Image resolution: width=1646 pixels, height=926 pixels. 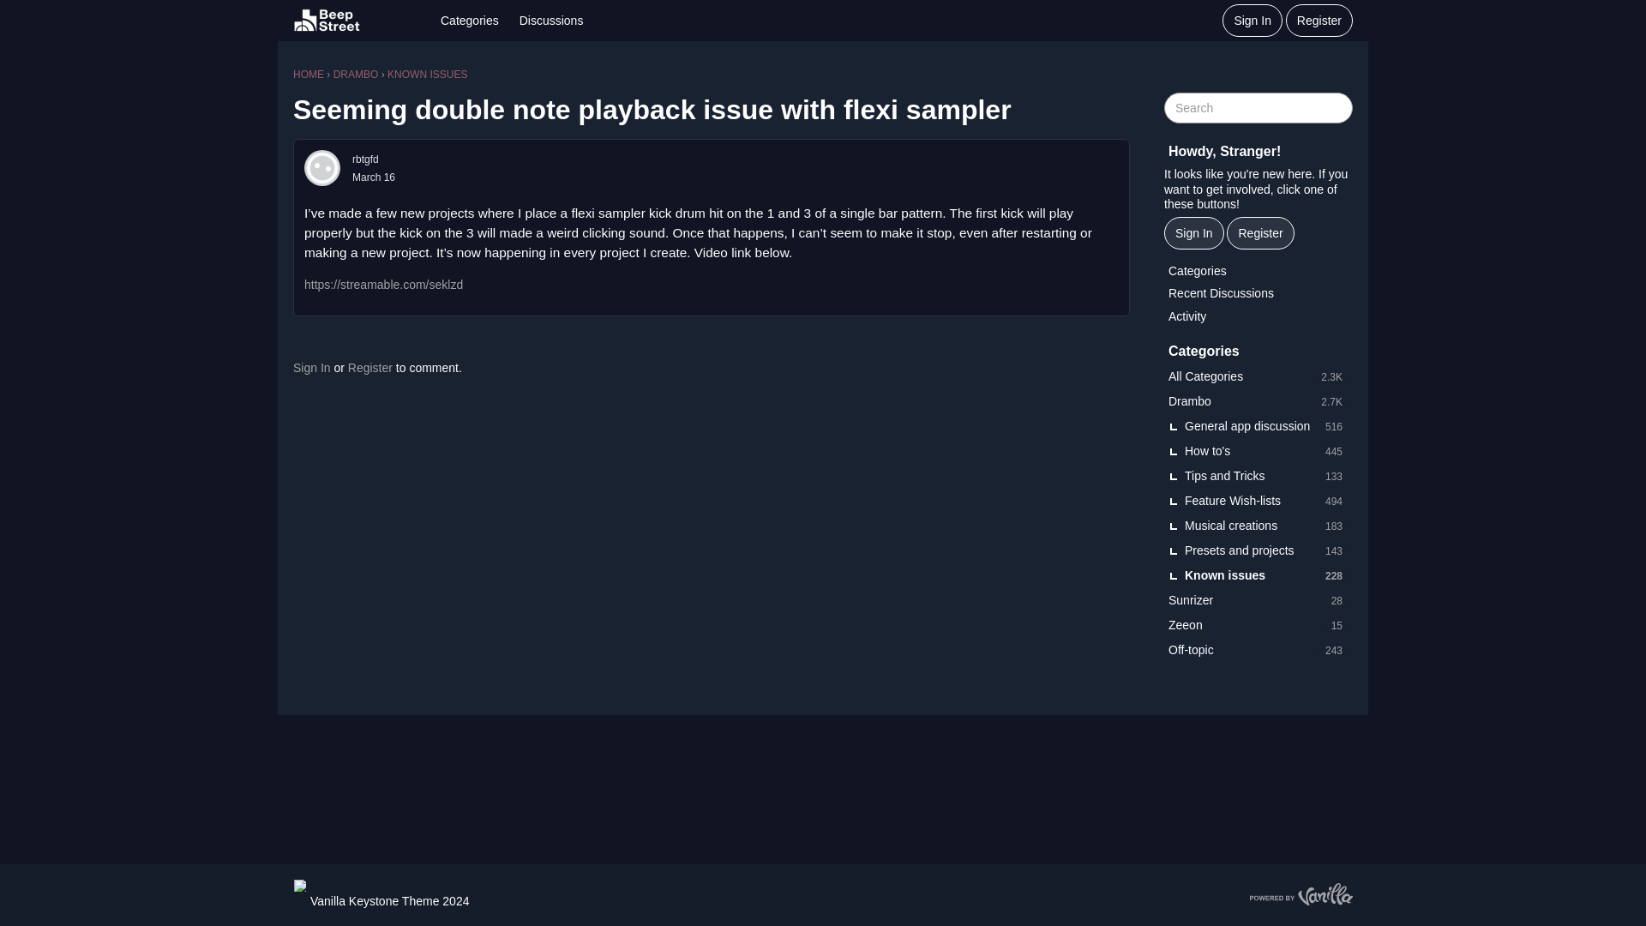 What do you see at coordinates (551, 21) in the screenshot?
I see `DRAMBO` at bounding box center [551, 21].